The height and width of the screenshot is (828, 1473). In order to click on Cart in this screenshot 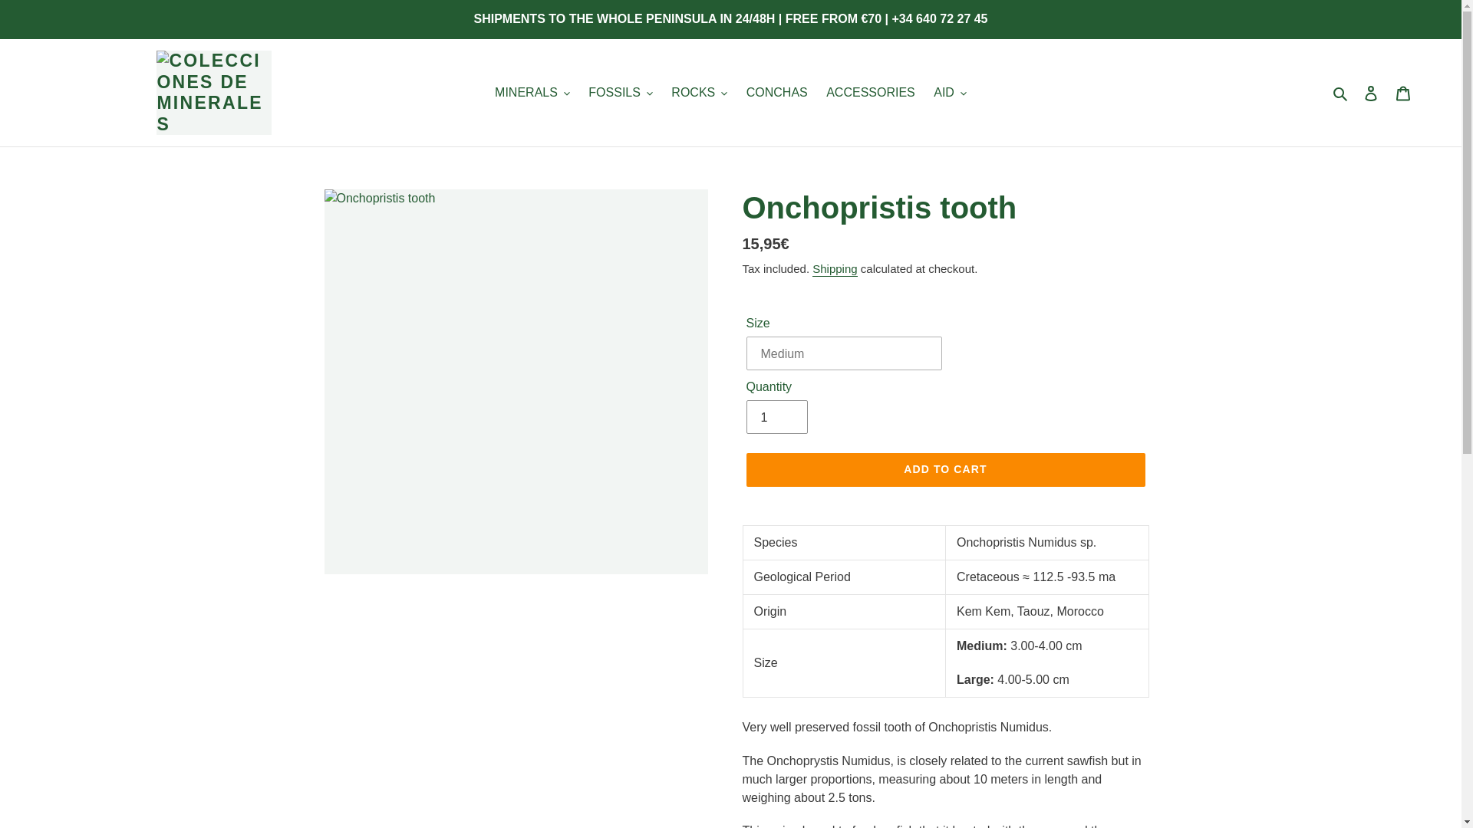, I will do `click(1403, 92)`.